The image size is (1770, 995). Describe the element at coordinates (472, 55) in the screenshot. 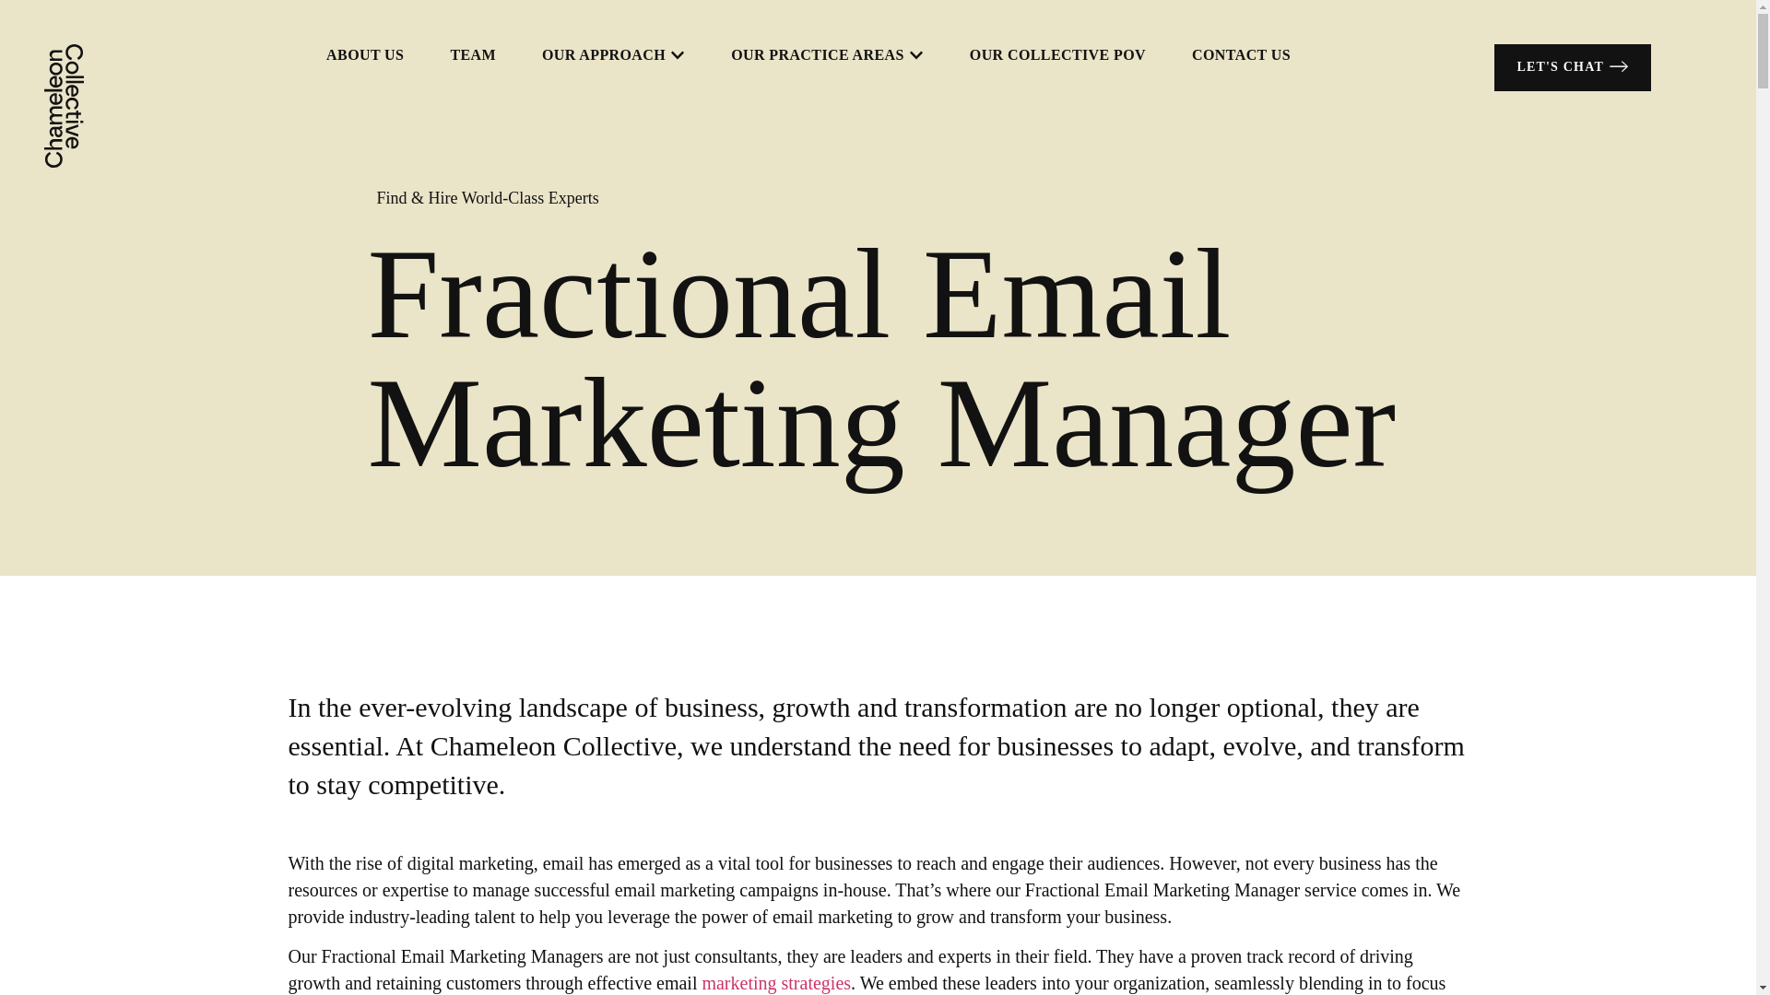

I see `TEAM` at that location.